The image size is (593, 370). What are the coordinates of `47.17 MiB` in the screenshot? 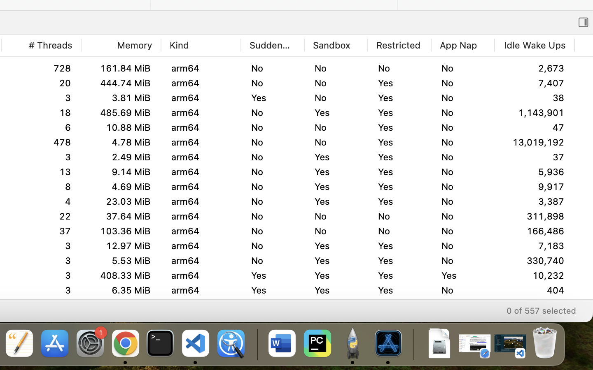 It's located at (121, 320).